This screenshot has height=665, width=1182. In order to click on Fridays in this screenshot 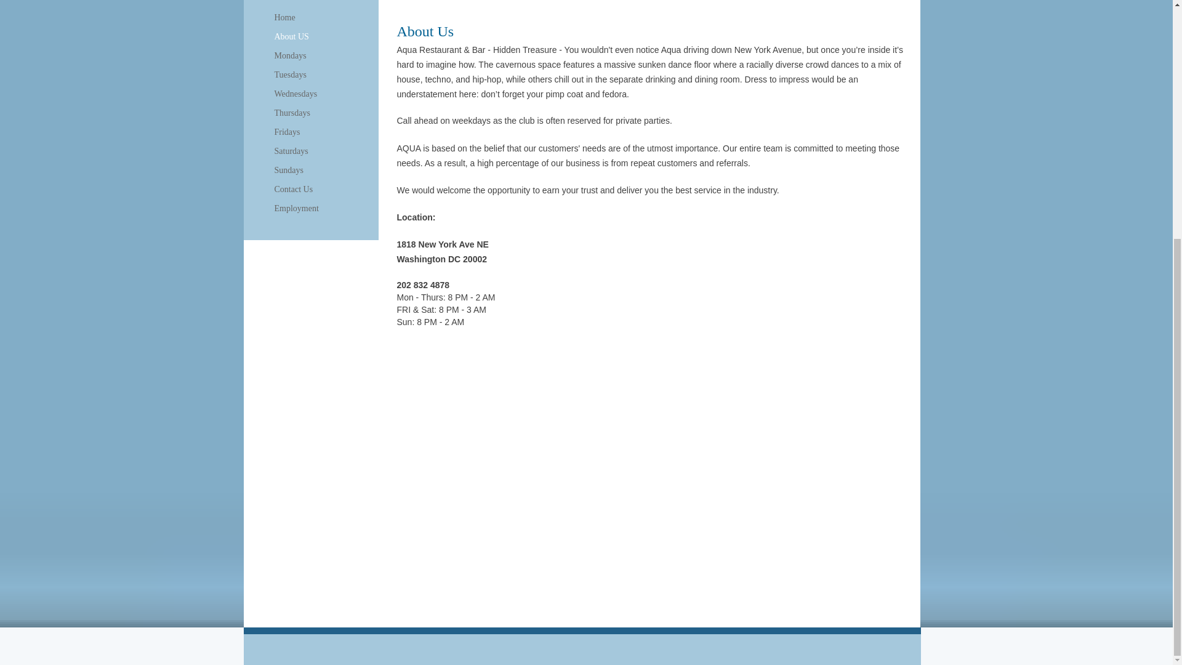, I will do `click(287, 132)`.